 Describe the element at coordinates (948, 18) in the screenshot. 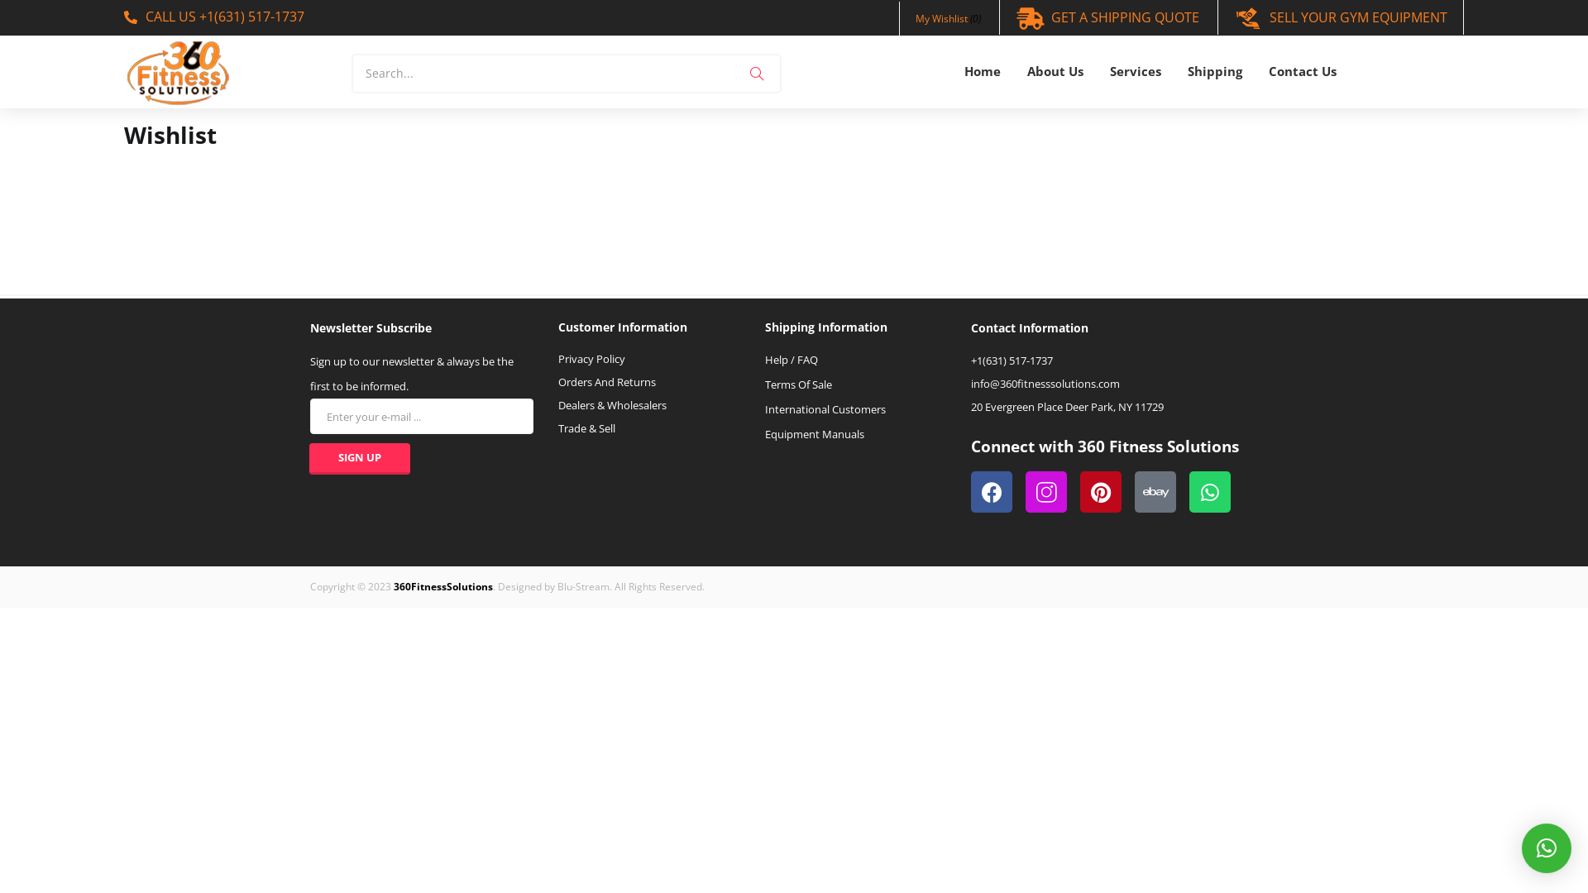

I see `My Wishlist (0)` at that location.